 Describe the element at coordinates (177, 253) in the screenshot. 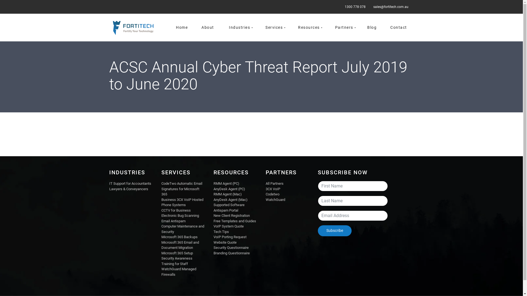

I see `Microsoft 365 Setup` at that location.